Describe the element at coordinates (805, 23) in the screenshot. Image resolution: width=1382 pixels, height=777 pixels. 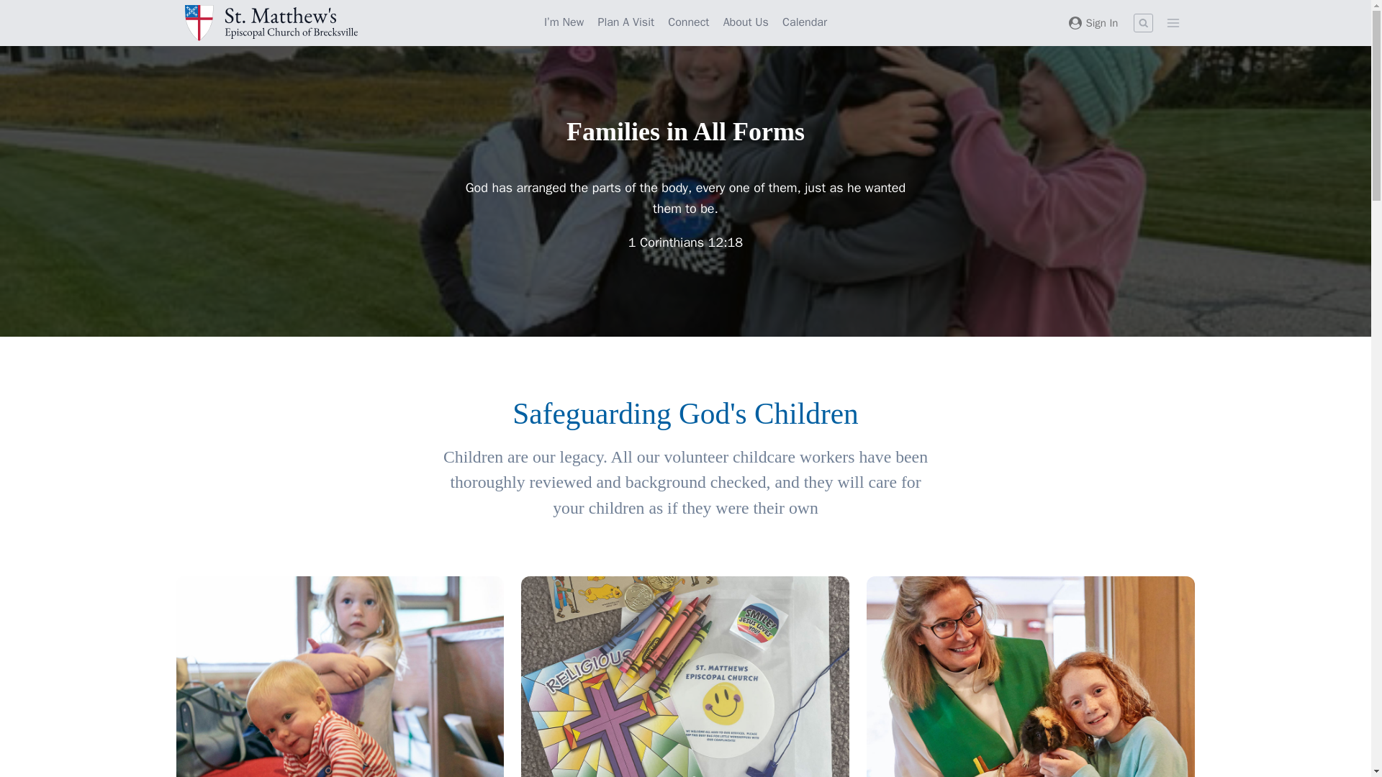
I see `Calendar` at that location.